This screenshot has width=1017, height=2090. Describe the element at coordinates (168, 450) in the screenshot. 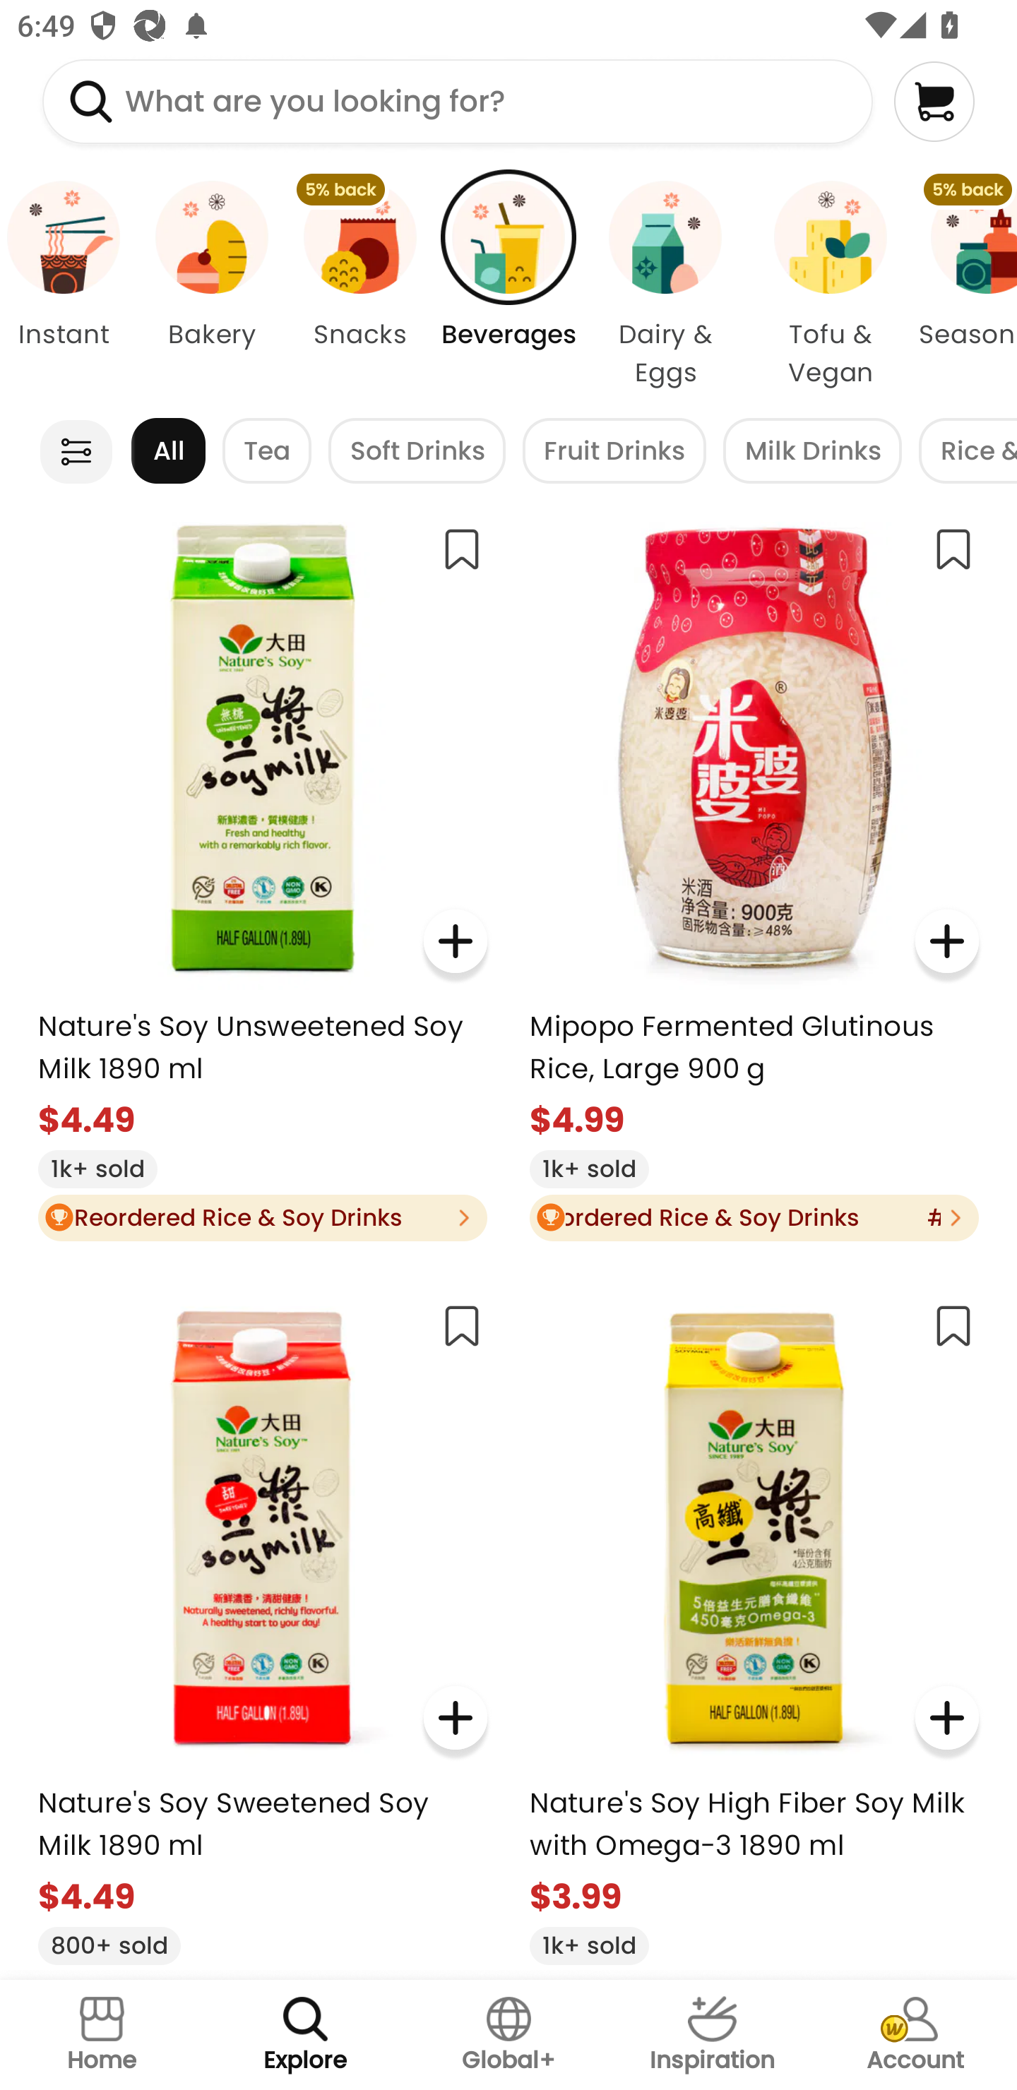

I see `All` at that location.